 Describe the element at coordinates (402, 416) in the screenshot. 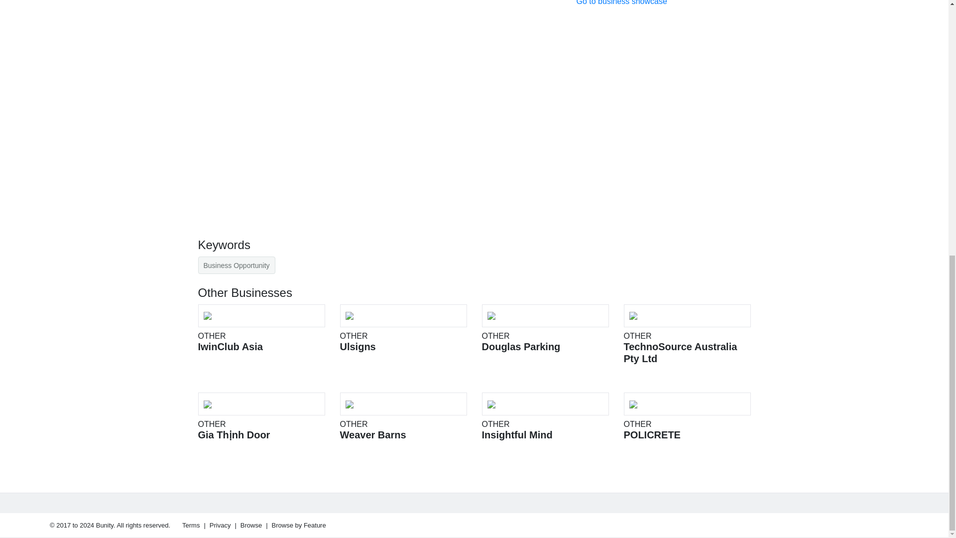

I see `Privacy` at that location.